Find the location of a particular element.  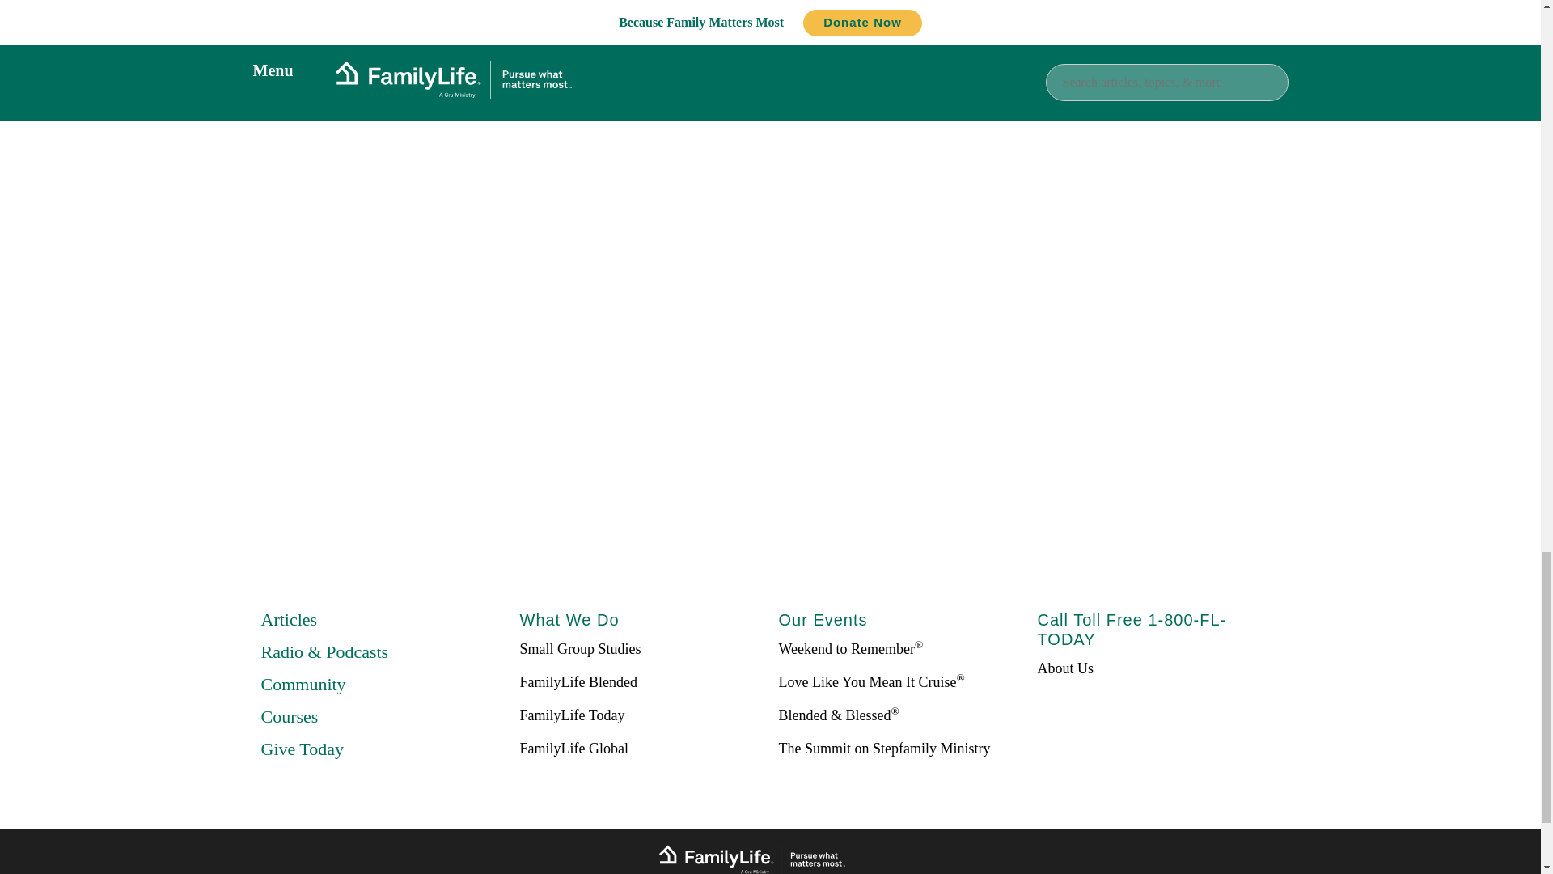

Small Group Studies is located at coordinates (579, 649).